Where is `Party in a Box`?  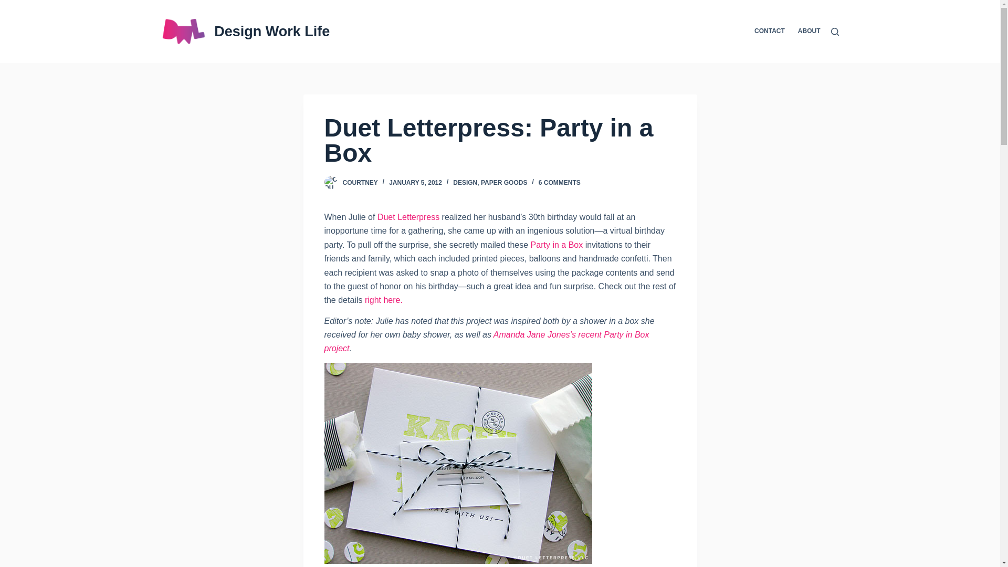
Party in a Box is located at coordinates (557, 245).